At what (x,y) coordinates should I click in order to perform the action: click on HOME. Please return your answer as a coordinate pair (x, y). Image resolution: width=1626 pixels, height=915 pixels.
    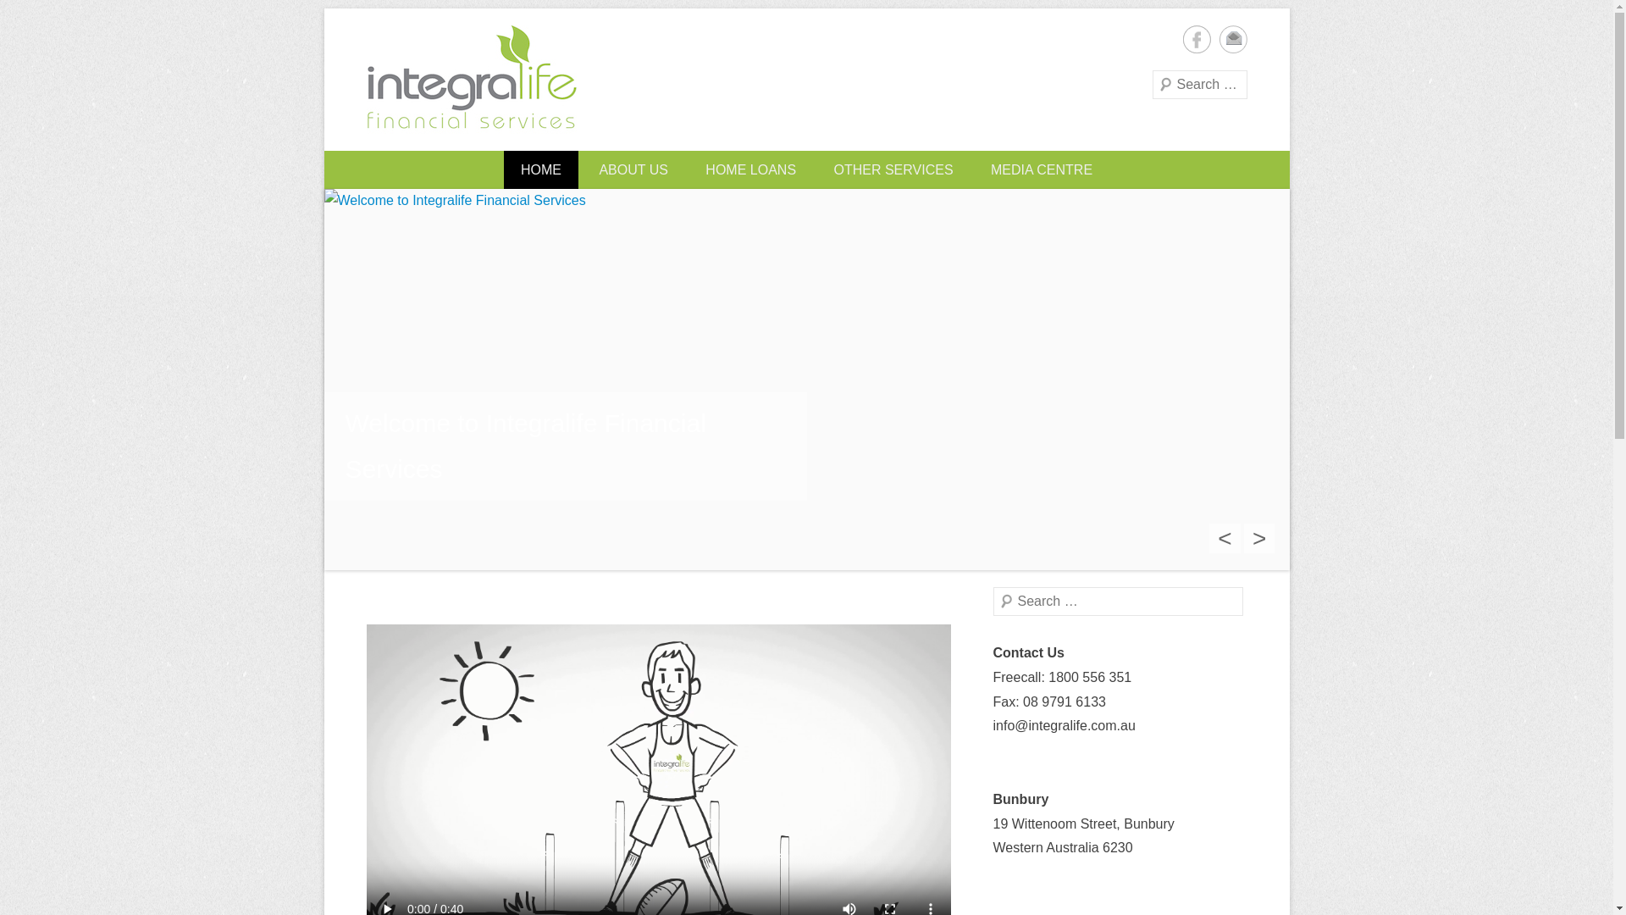
    Looking at the image, I should click on (541, 169).